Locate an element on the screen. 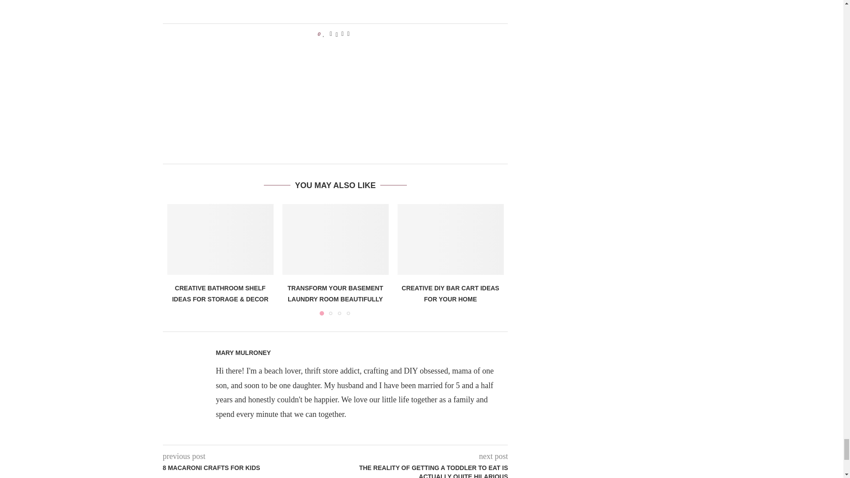 The width and height of the screenshot is (850, 478). Transform Your Basement Laundry Room Beautifully is located at coordinates (335, 239).